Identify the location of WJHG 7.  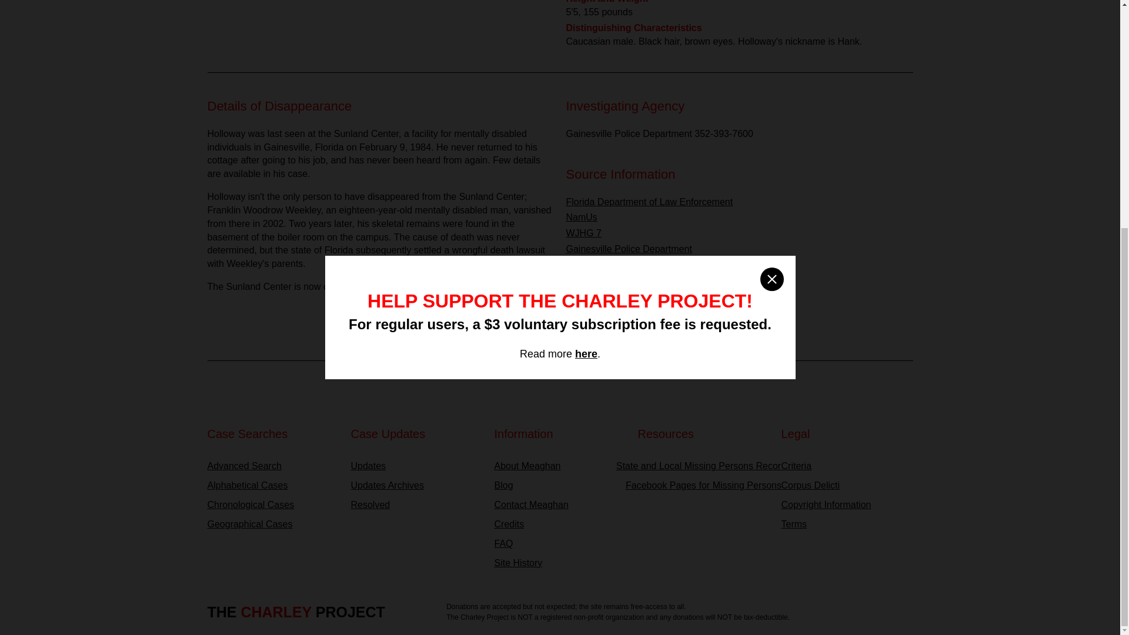
(583, 233).